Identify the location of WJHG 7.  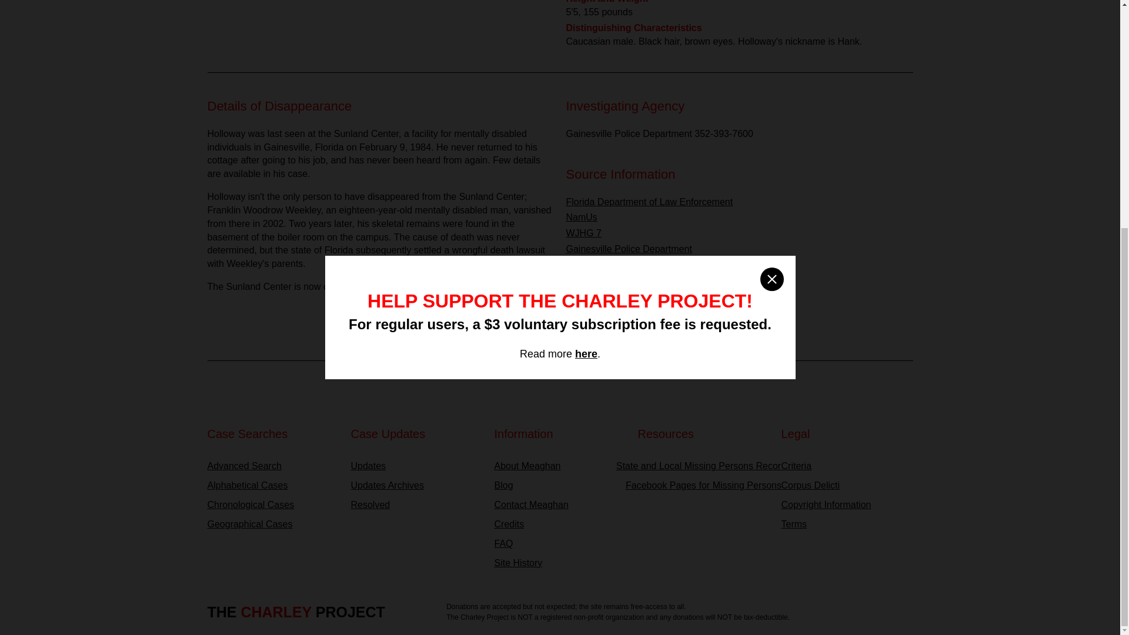
(583, 233).